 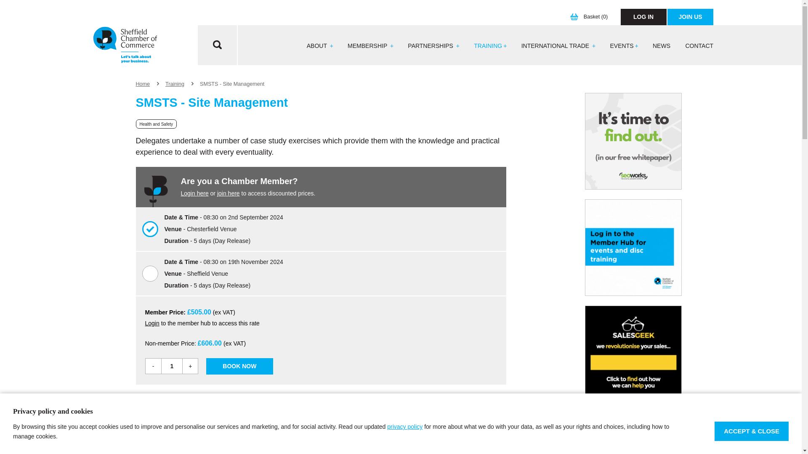 I want to click on Log In, so click(x=643, y=17).